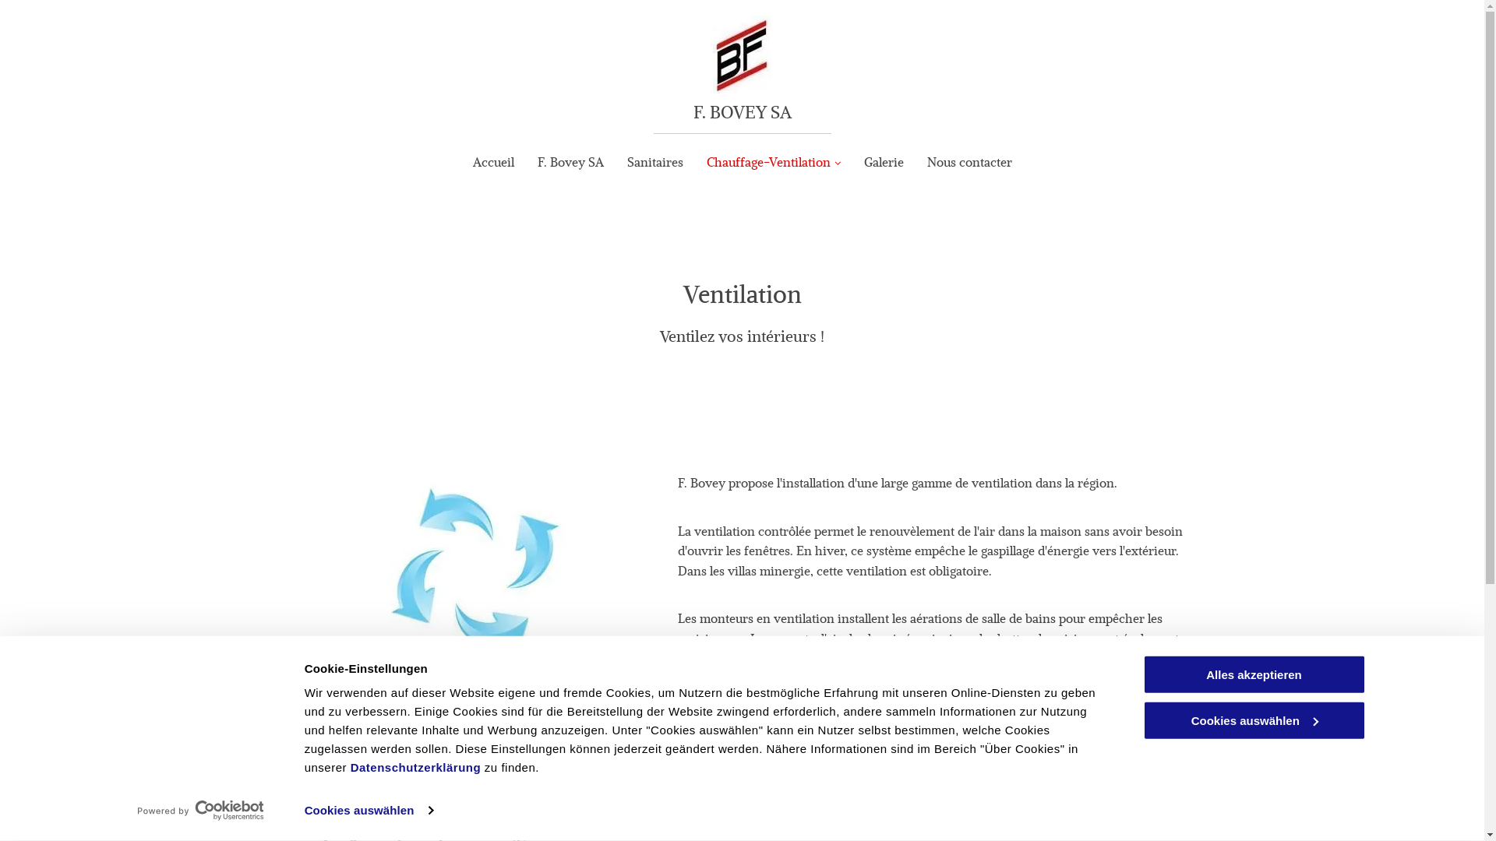 The width and height of the screenshot is (1496, 841). What do you see at coordinates (969, 162) in the screenshot?
I see `Nous contacter` at bounding box center [969, 162].